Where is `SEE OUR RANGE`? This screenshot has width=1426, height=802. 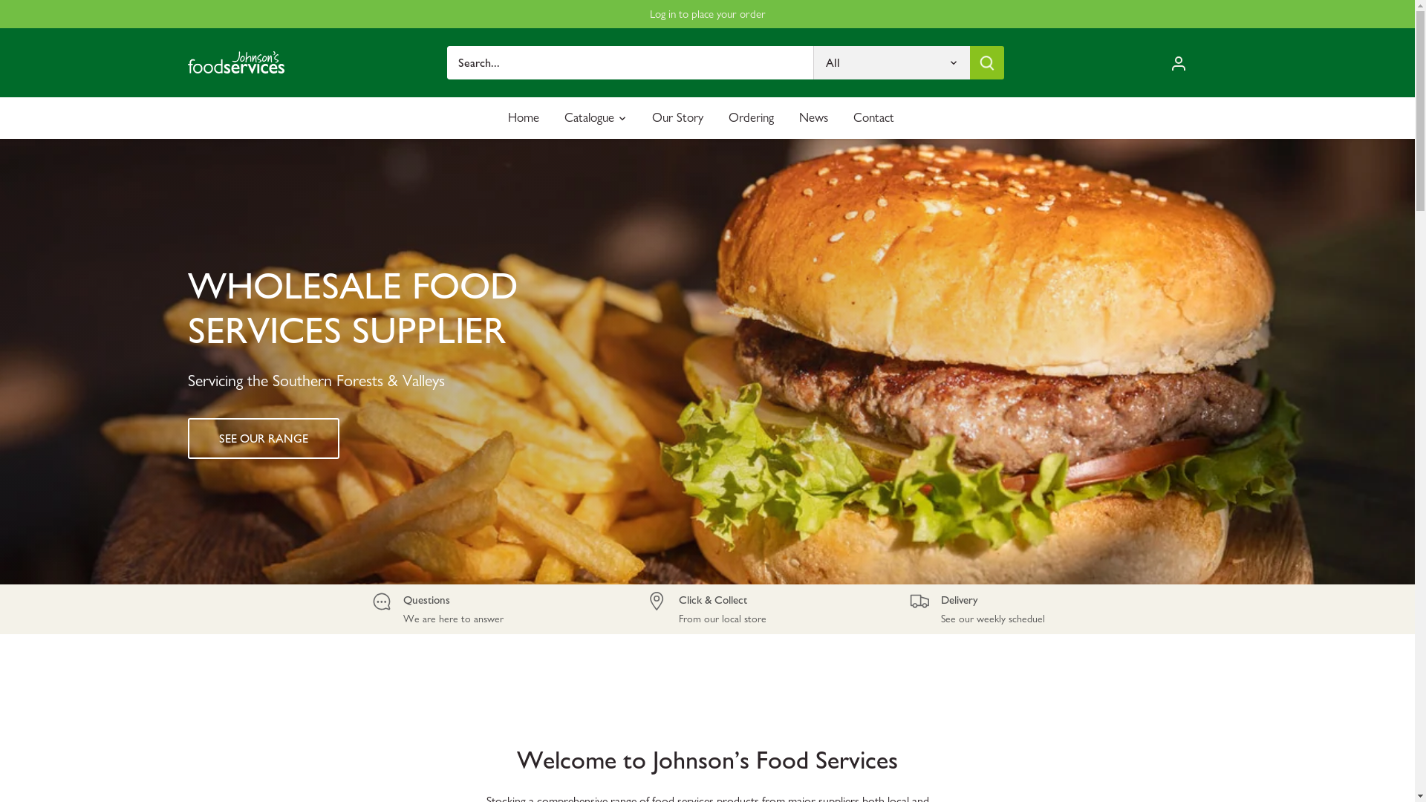 SEE OUR RANGE is located at coordinates (263, 438).